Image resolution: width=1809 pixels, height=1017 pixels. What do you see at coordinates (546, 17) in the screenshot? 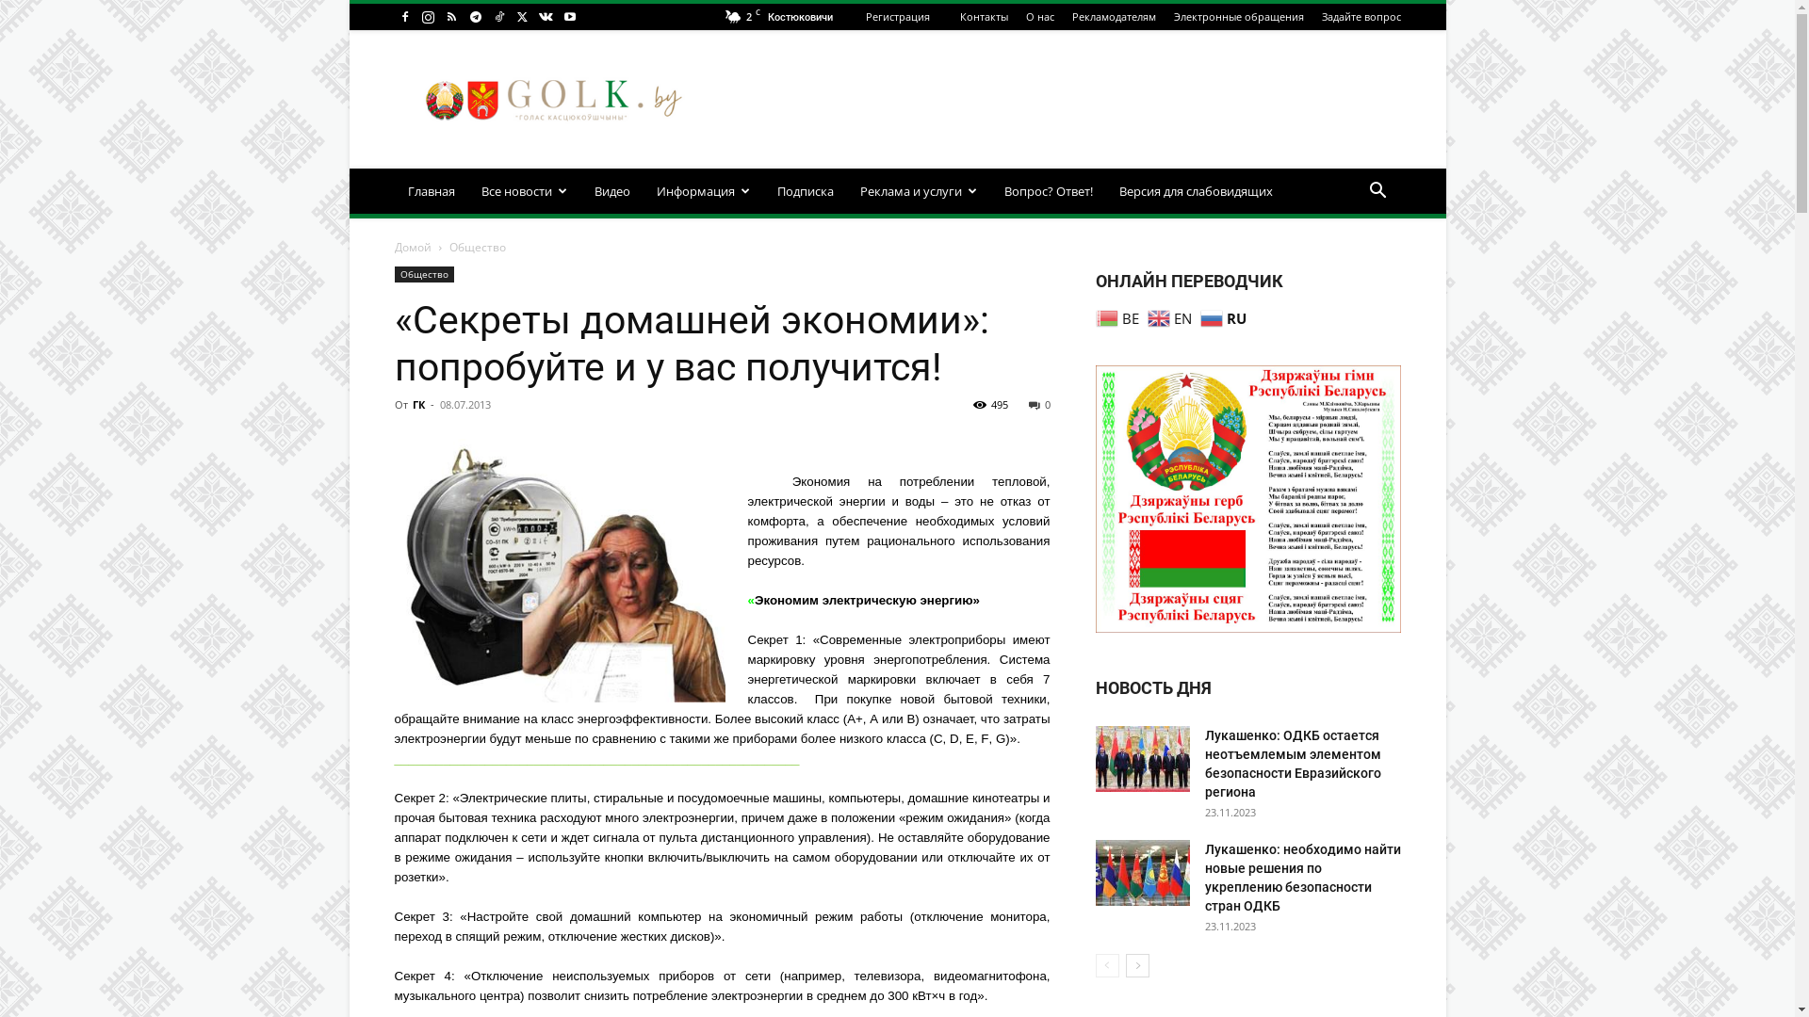
I see `VKontakte` at bounding box center [546, 17].